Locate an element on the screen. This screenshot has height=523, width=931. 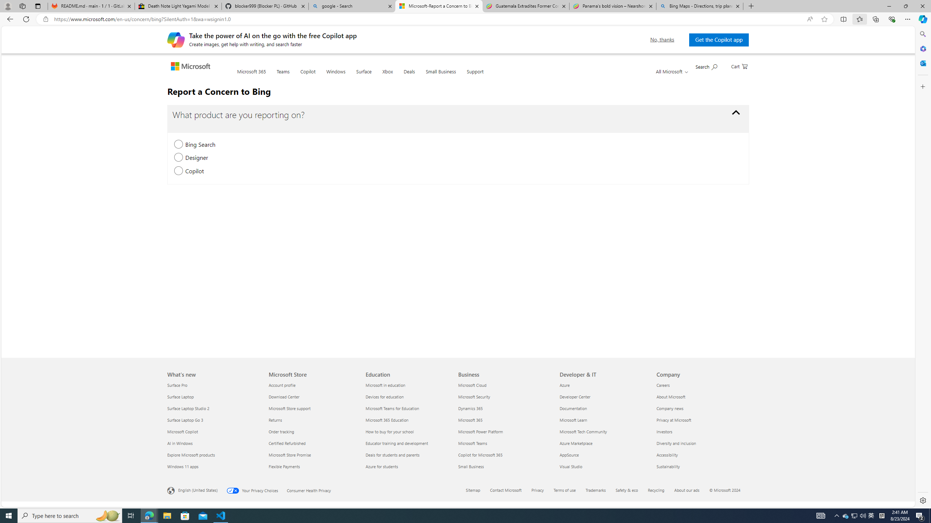
Designer, new section will be expanded is located at coordinates (179, 158).